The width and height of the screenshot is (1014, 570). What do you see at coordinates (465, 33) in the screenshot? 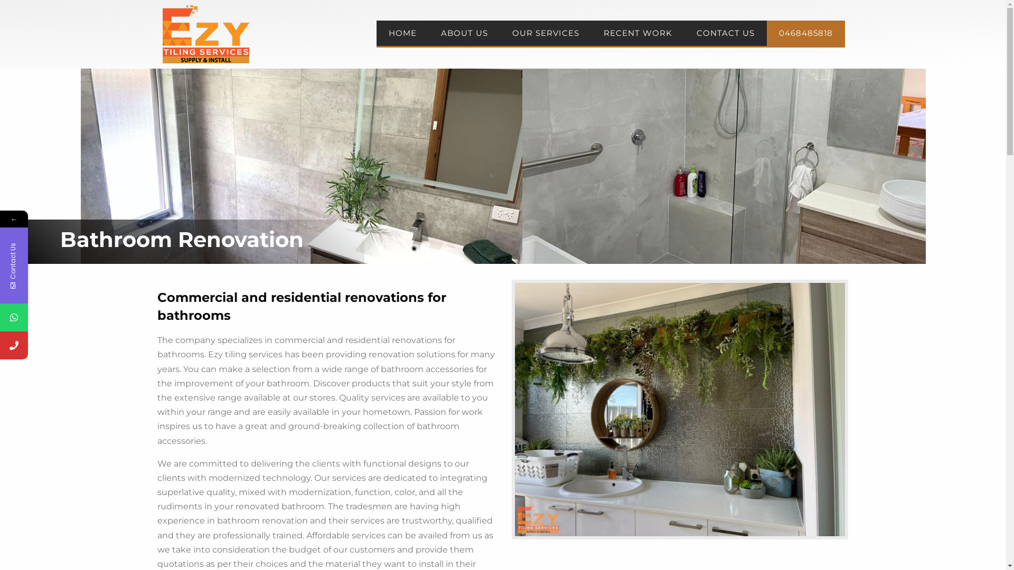
I see `ABOUT US` at bounding box center [465, 33].